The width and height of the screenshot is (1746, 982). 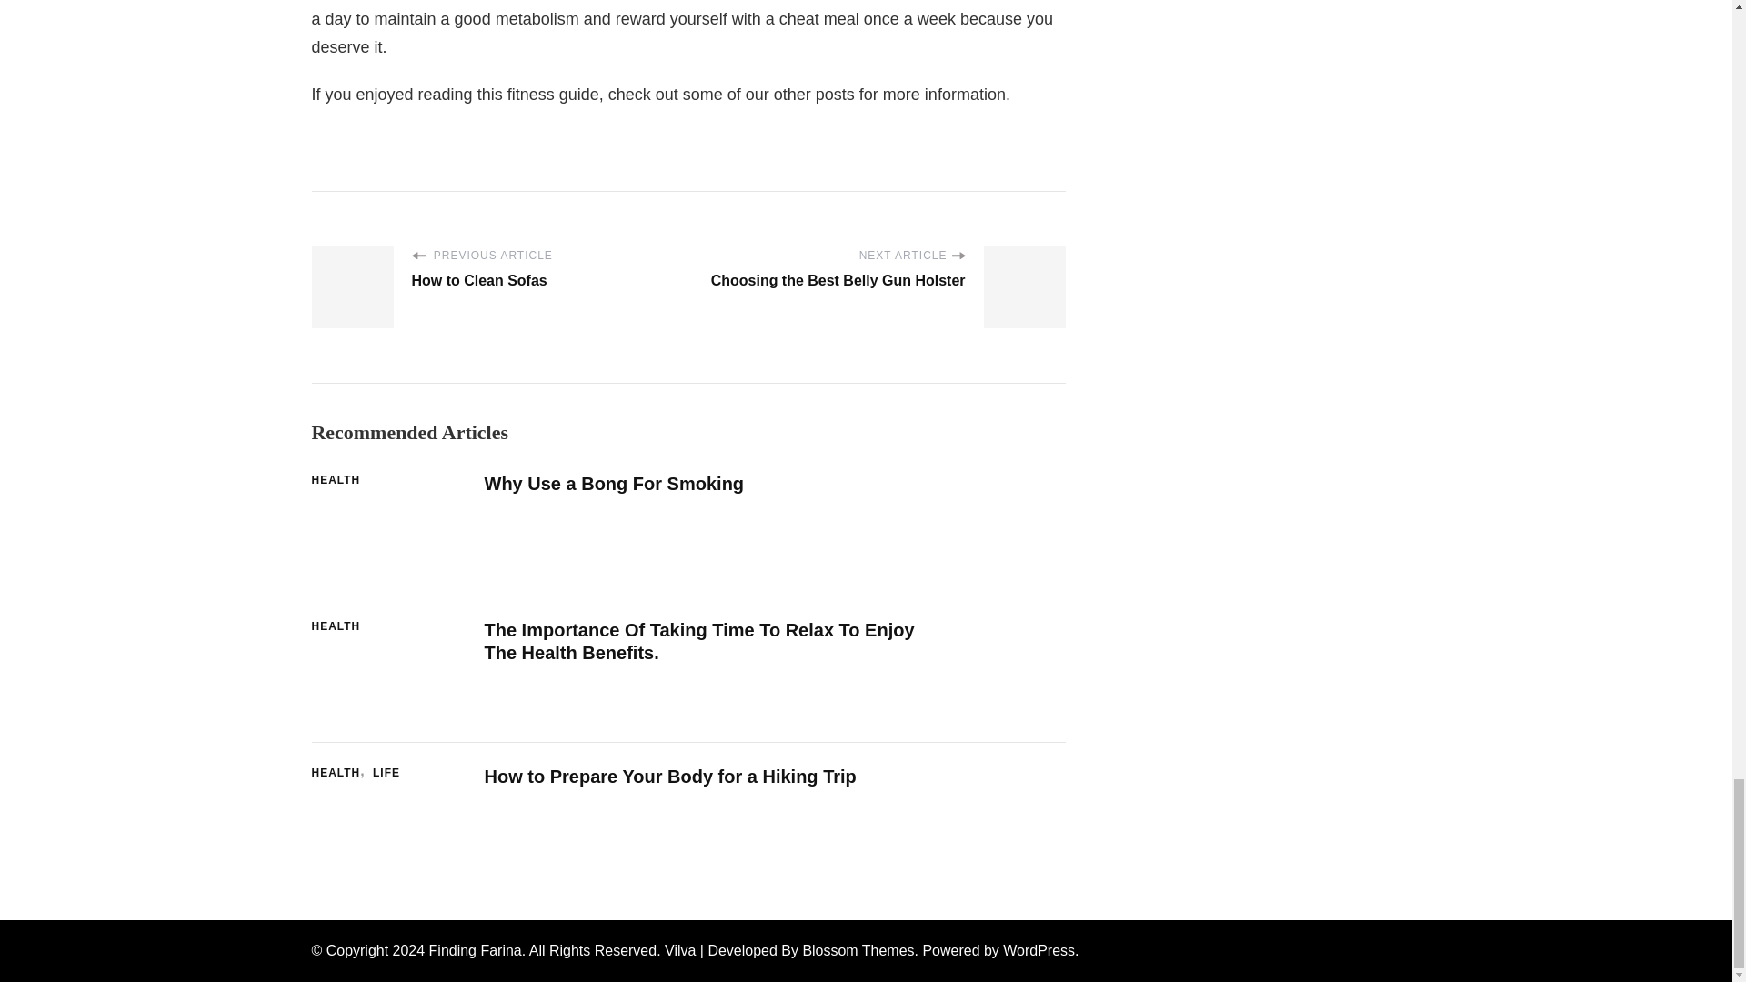 What do you see at coordinates (339, 773) in the screenshot?
I see `HEALTH` at bounding box center [339, 773].